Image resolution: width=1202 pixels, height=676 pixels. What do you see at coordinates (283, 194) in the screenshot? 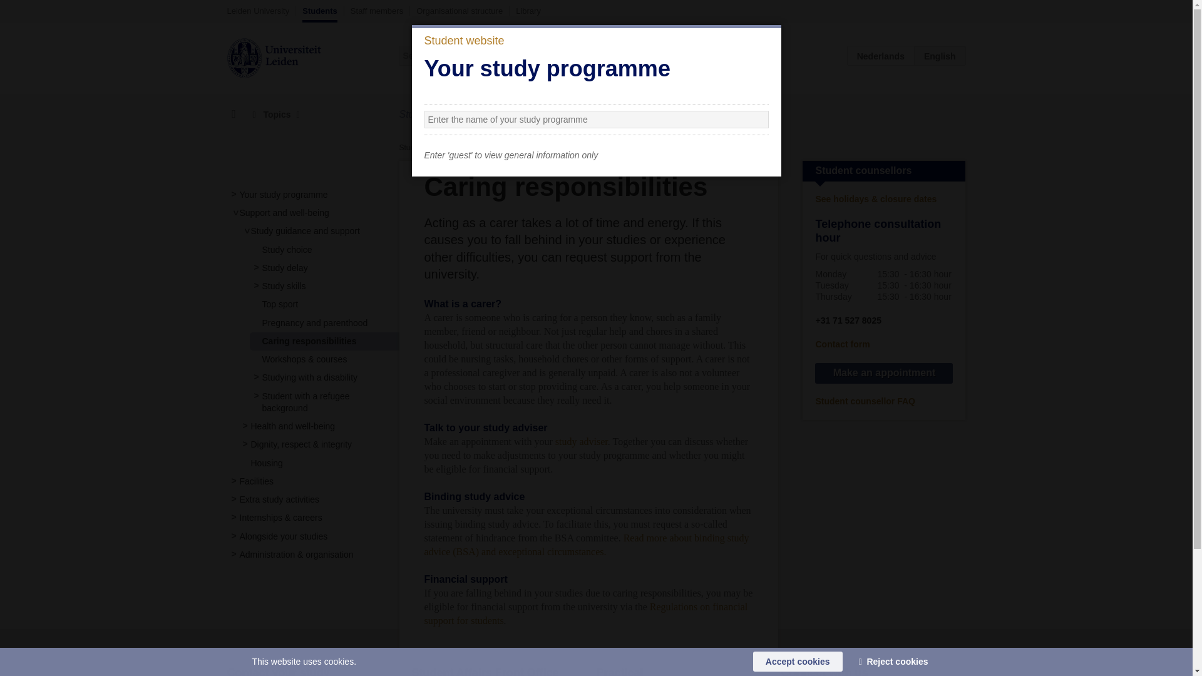
I see `Your study programme` at bounding box center [283, 194].